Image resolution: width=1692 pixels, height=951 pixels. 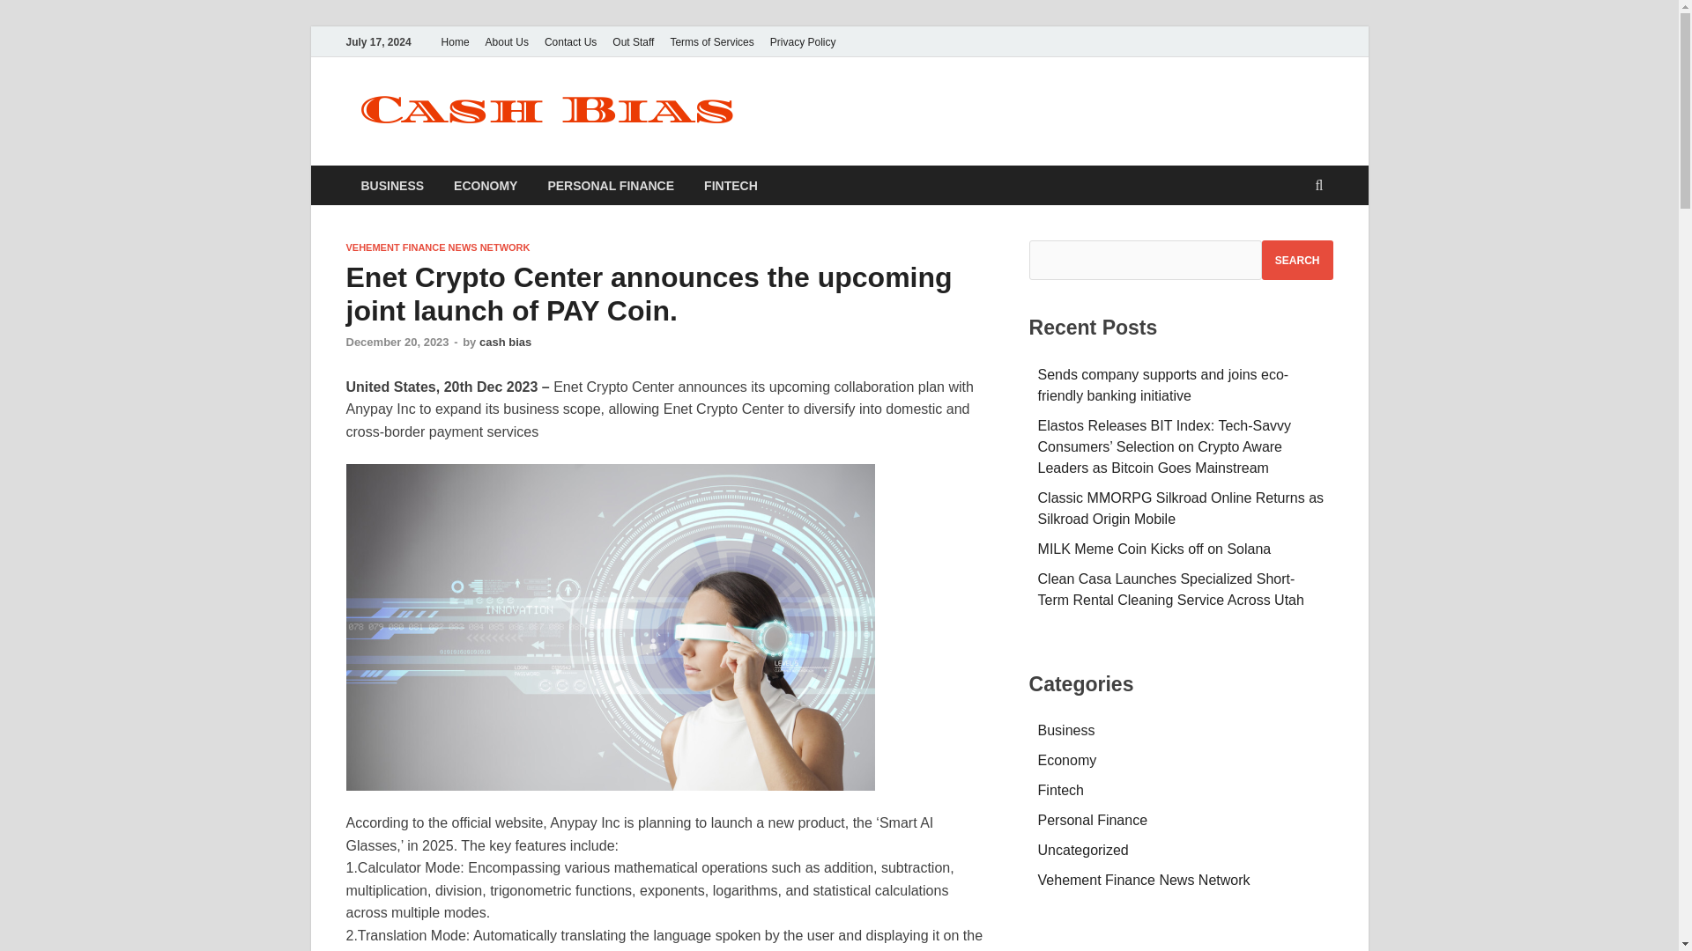 I want to click on ECONOMY, so click(x=485, y=185).